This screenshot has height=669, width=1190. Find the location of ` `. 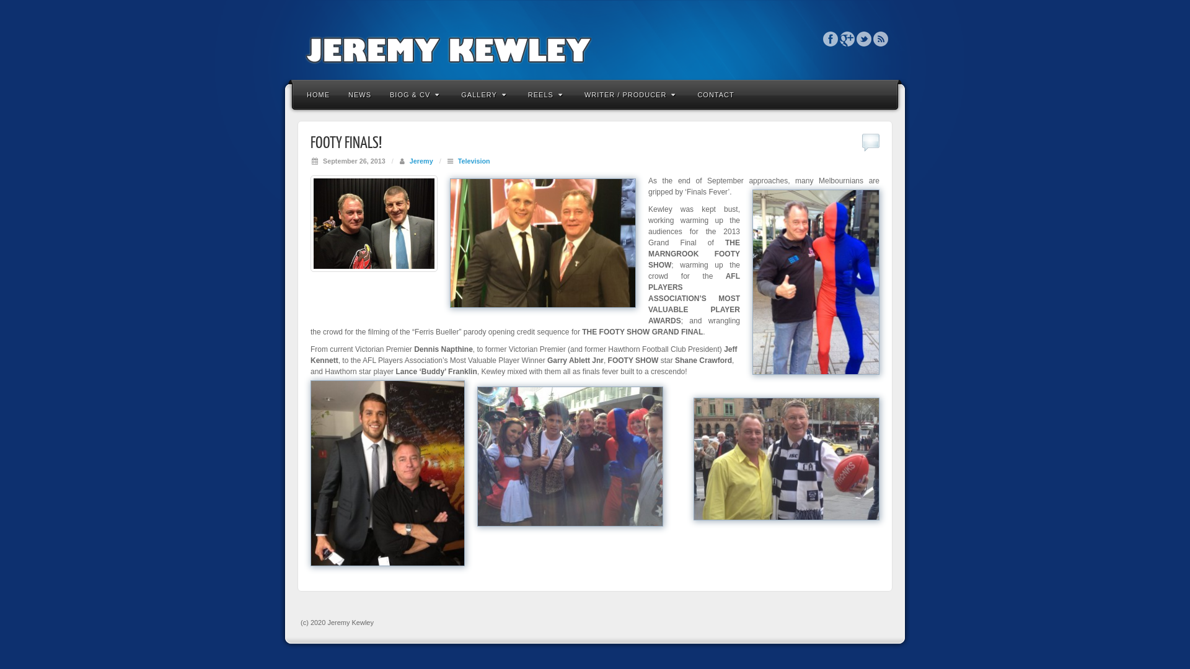

  is located at coordinates (677, 406).